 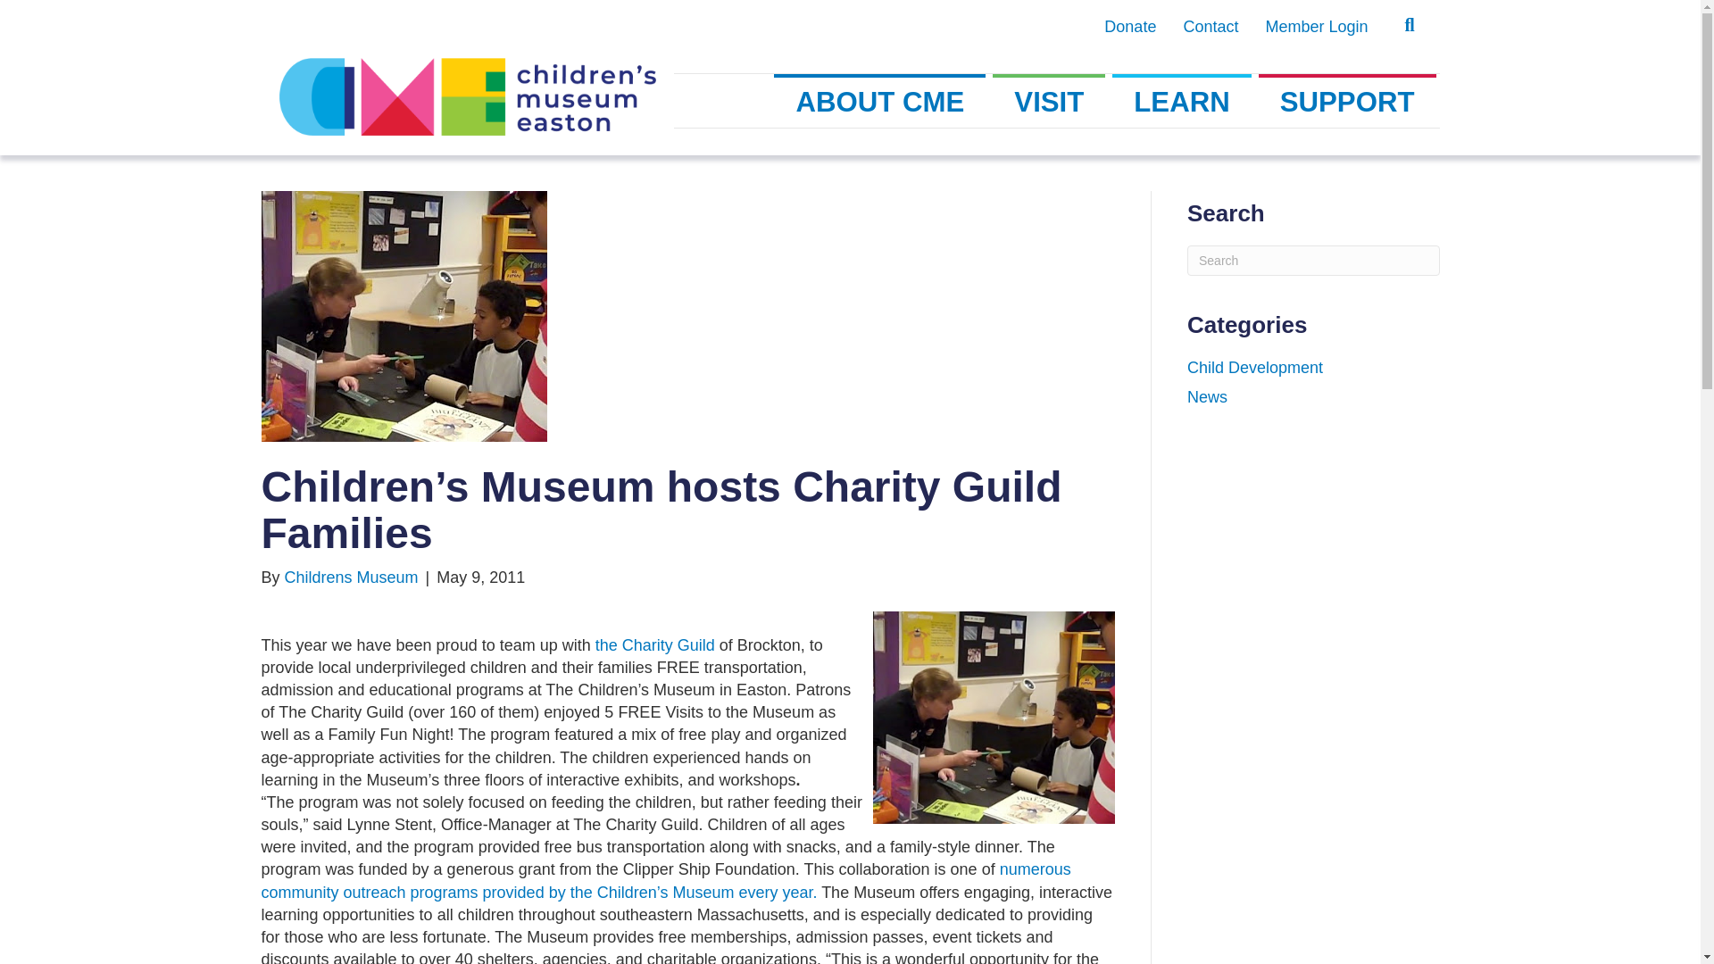 I want to click on the Charity Guild, so click(x=654, y=644).